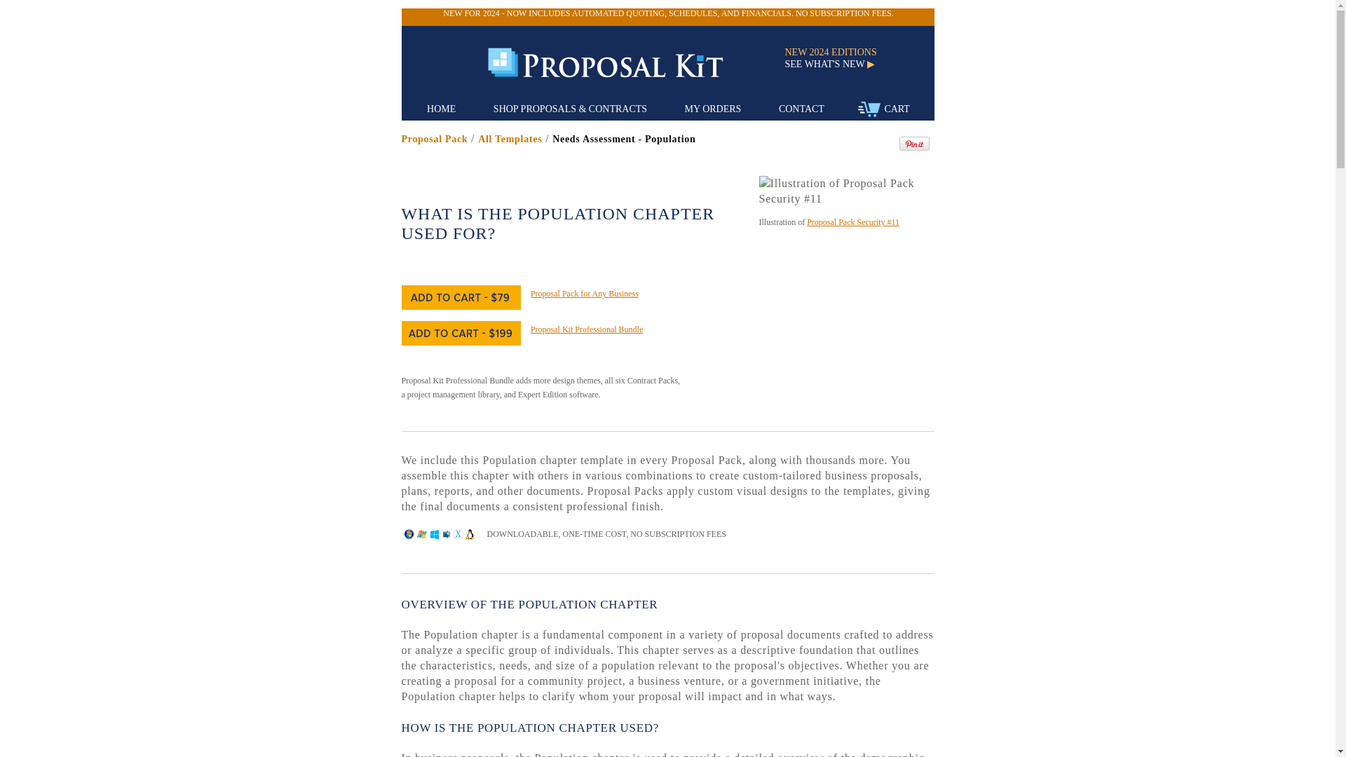 Image resolution: width=1346 pixels, height=757 pixels. I want to click on Proposal Kit Product Upgrades, so click(837, 64).